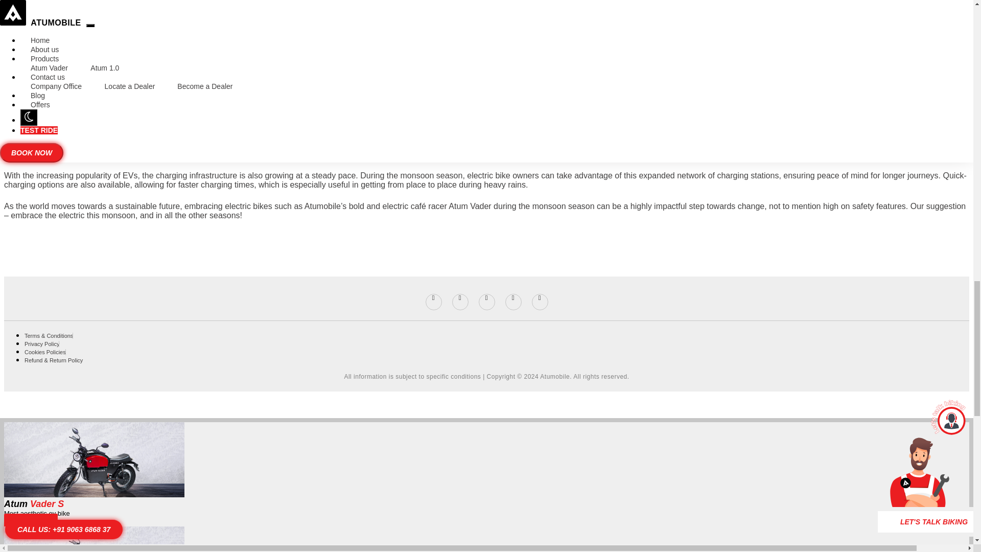 This screenshot has width=981, height=552. I want to click on BOOK NOW, so click(31, 522).